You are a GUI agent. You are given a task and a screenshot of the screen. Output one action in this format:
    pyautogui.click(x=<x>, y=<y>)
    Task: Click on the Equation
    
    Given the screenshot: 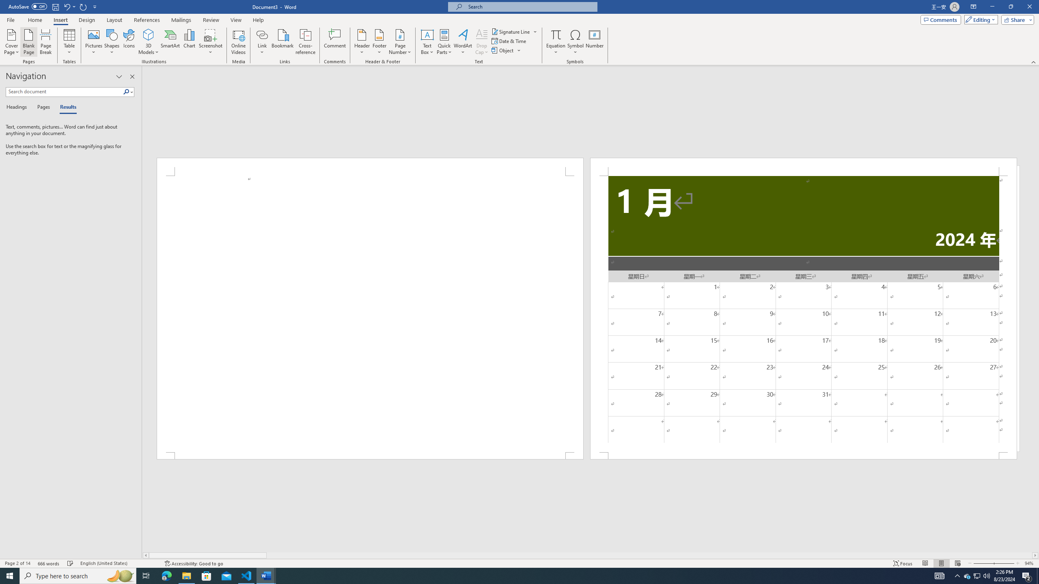 What is the action you would take?
    pyautogui.click(x=556, y=42)
    